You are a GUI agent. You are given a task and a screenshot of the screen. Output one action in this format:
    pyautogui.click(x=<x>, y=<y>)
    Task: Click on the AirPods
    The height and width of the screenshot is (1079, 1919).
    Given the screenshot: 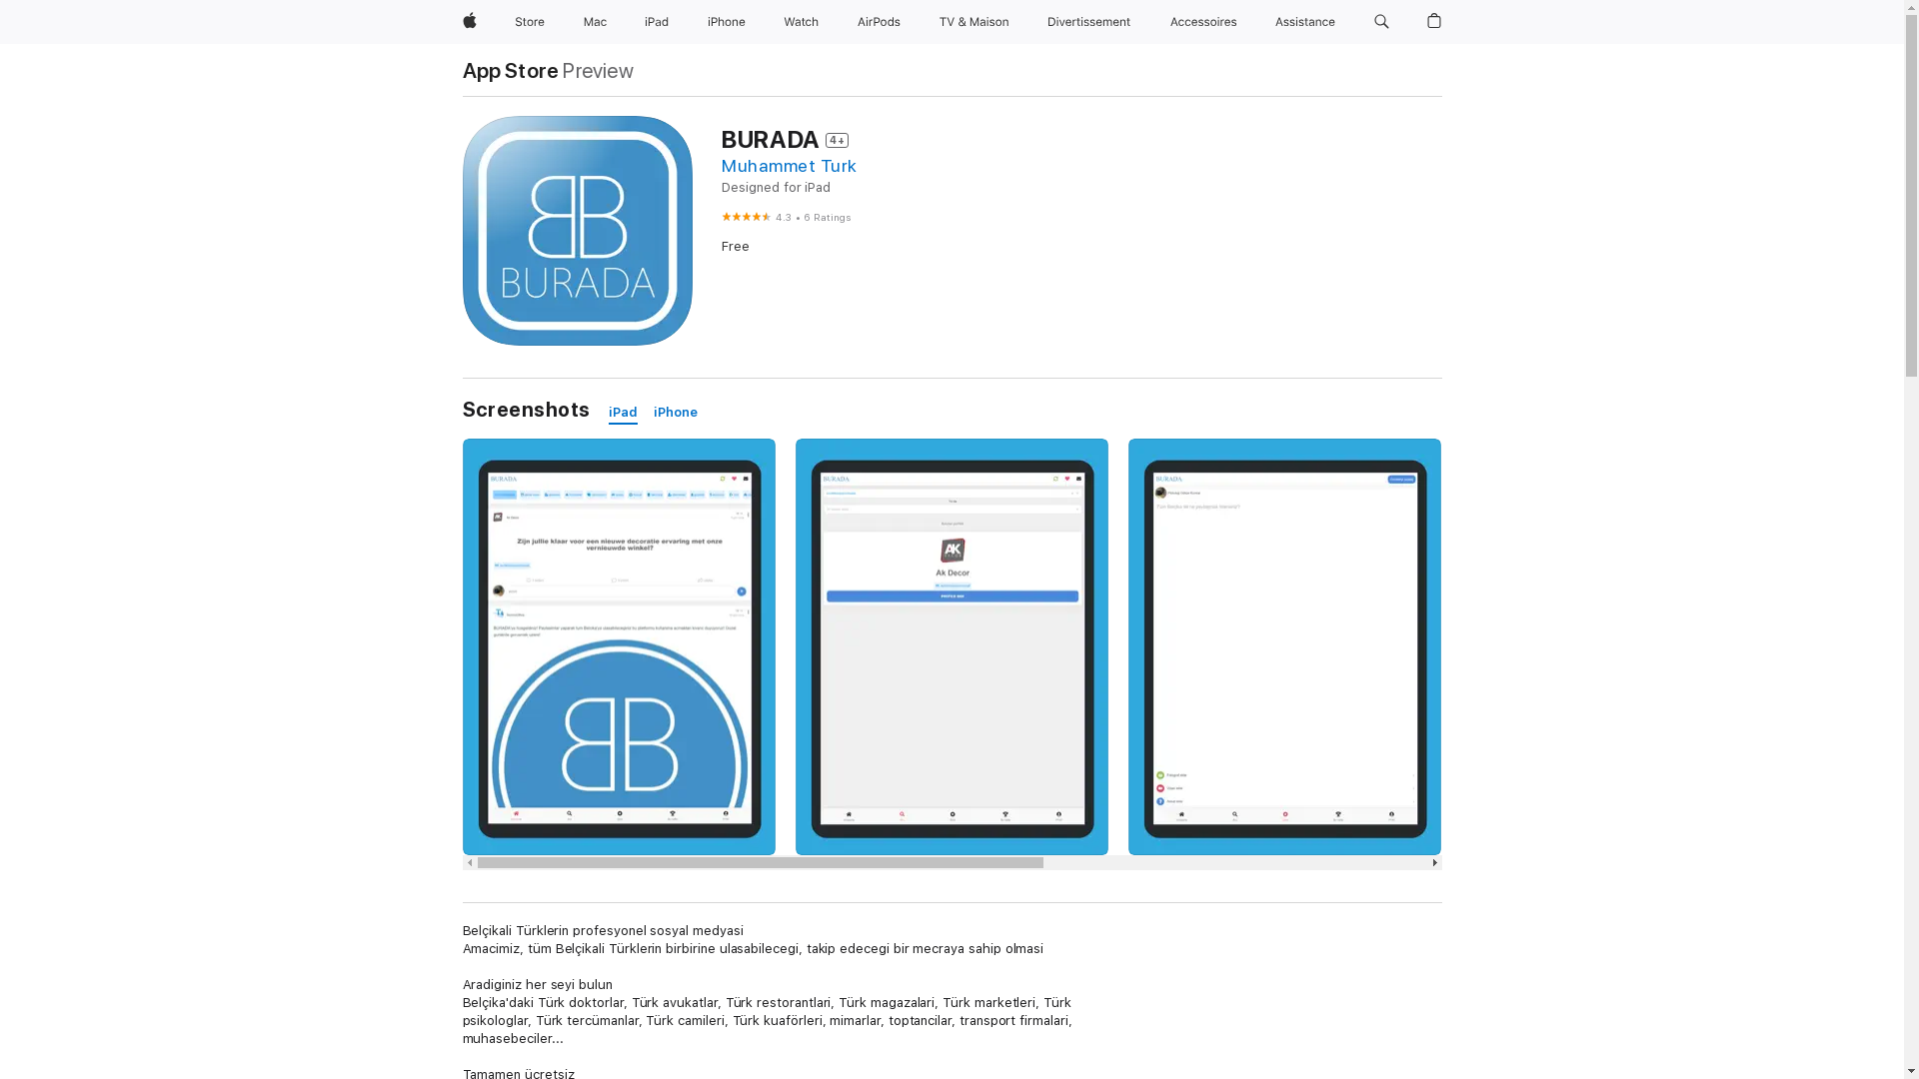 What is the action you would take?
    pyautogui.click(x=880, y=22)
    